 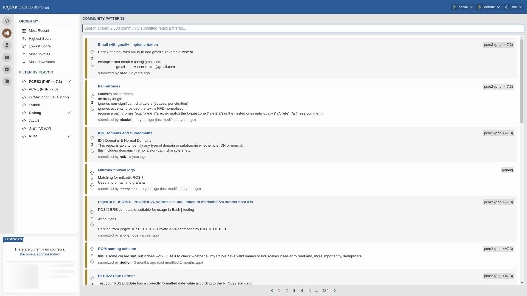 I want to click on Most upvotes, so click(x=47, y=54).